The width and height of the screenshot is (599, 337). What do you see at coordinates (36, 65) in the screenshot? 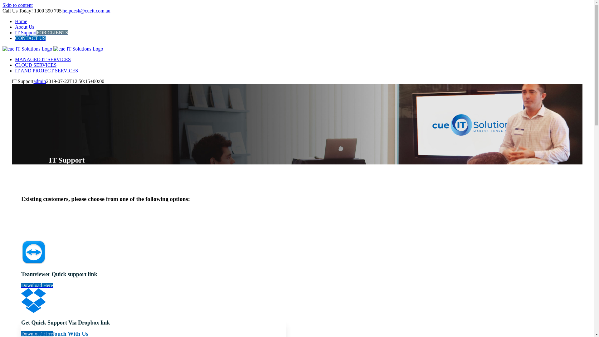
I see `CLOUD SERVICES` at bounding box center [36, 65].